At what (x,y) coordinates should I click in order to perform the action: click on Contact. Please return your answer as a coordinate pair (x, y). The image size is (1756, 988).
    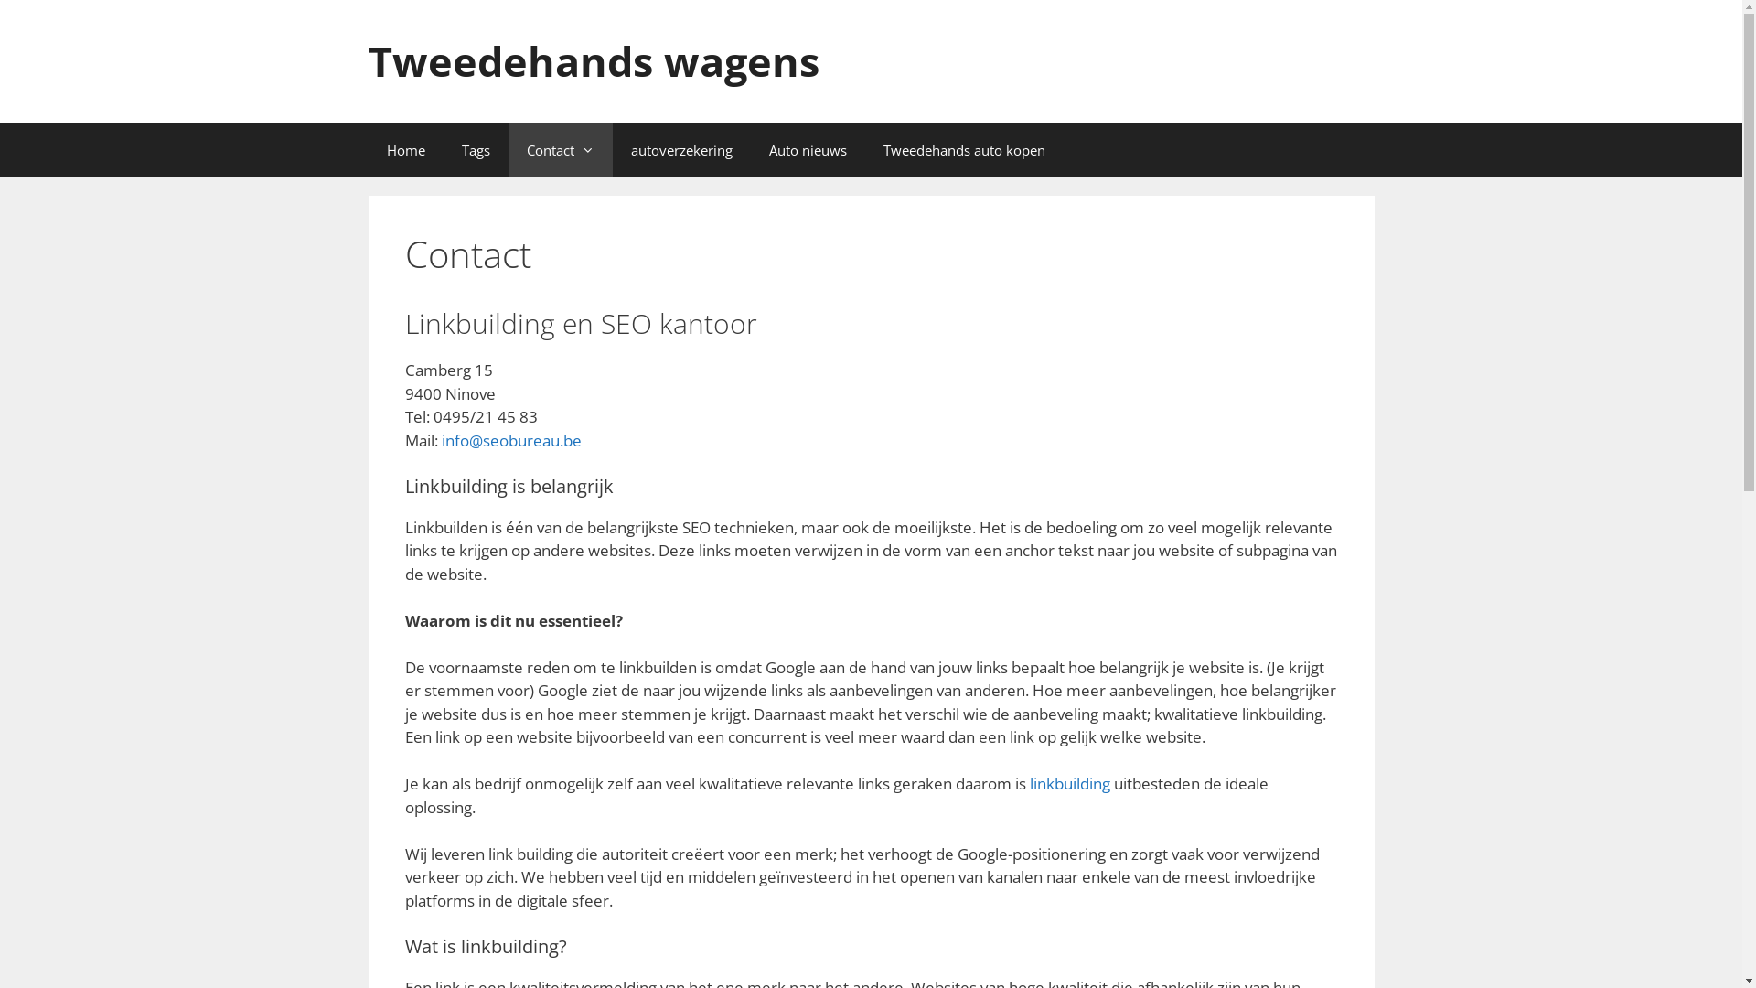
    Looking at the image, I should click on (561, 150).